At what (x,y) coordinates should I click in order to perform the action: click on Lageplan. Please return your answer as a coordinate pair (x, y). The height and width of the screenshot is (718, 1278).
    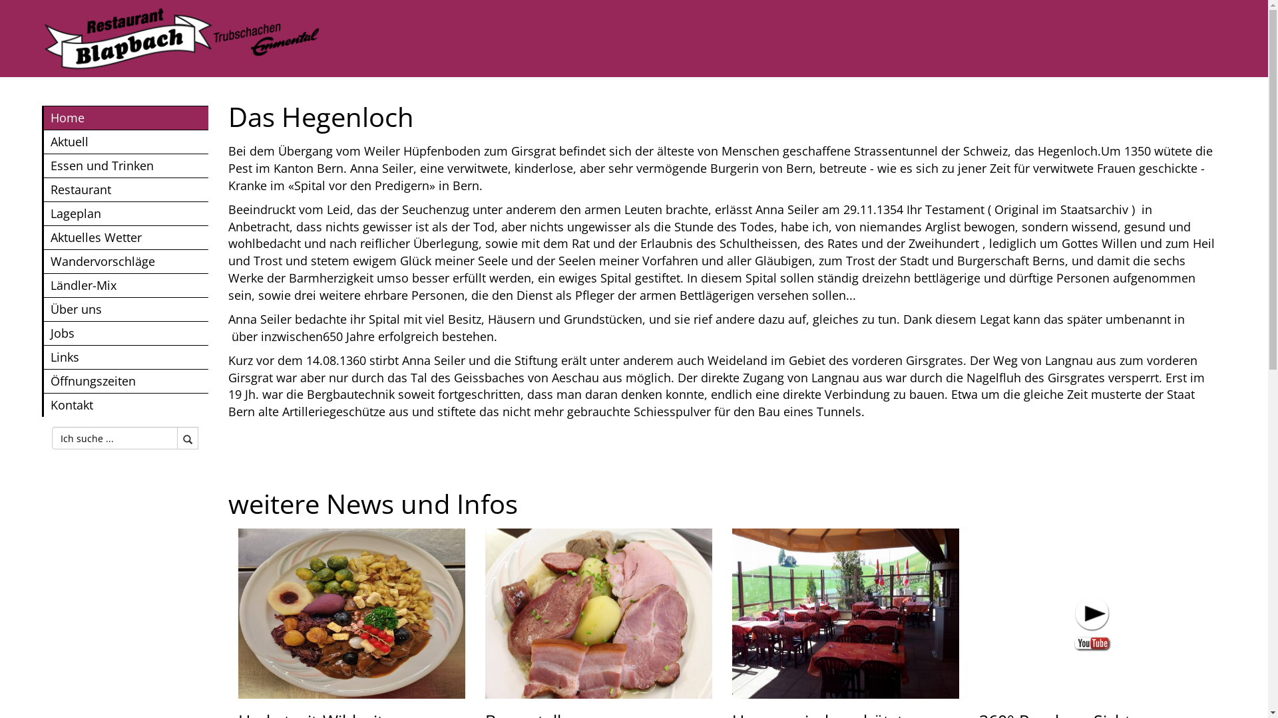
    Looking at the image, I should click on (125, 213).